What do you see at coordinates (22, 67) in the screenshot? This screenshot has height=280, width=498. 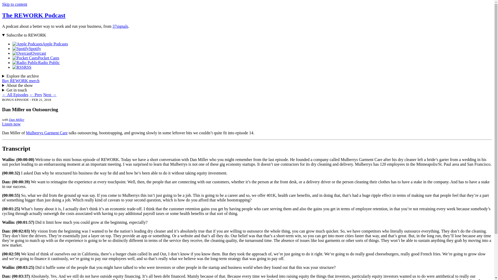 I see `RSS` at bounding box center [22, 67].